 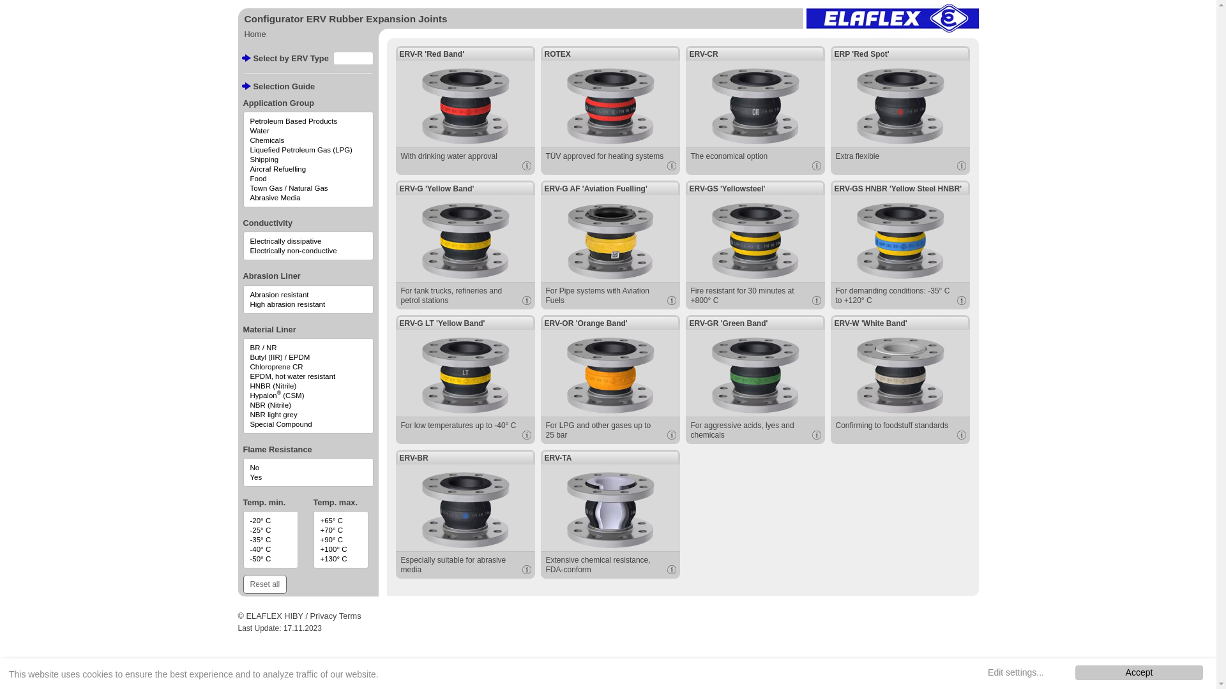 I want to click on ERV-W 'White Band'
Confirming to foodstuff standards, so click(x=900, y=380).